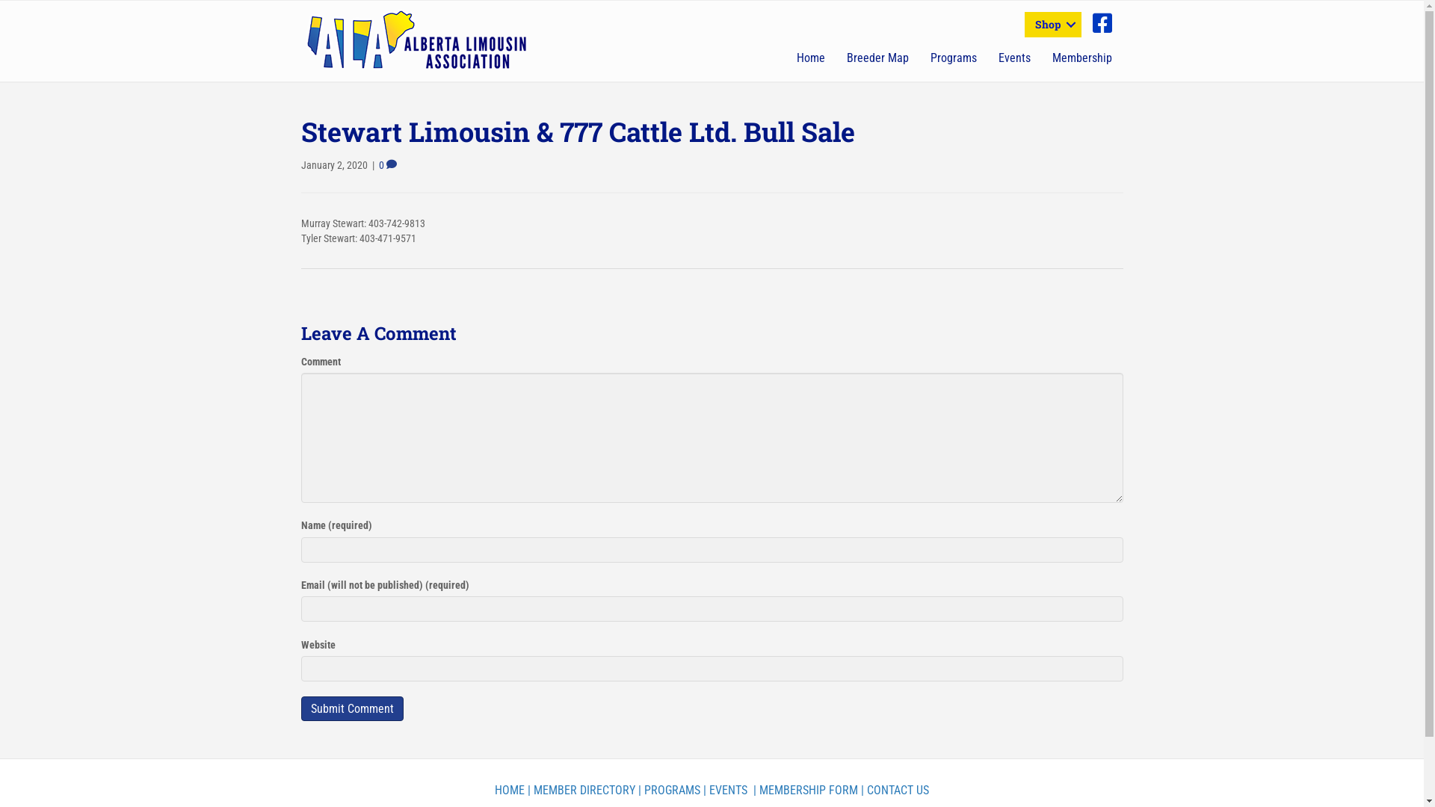  Describe the element at coordinates (1053, 25) in the screenshot. I see `Shop` at that location.